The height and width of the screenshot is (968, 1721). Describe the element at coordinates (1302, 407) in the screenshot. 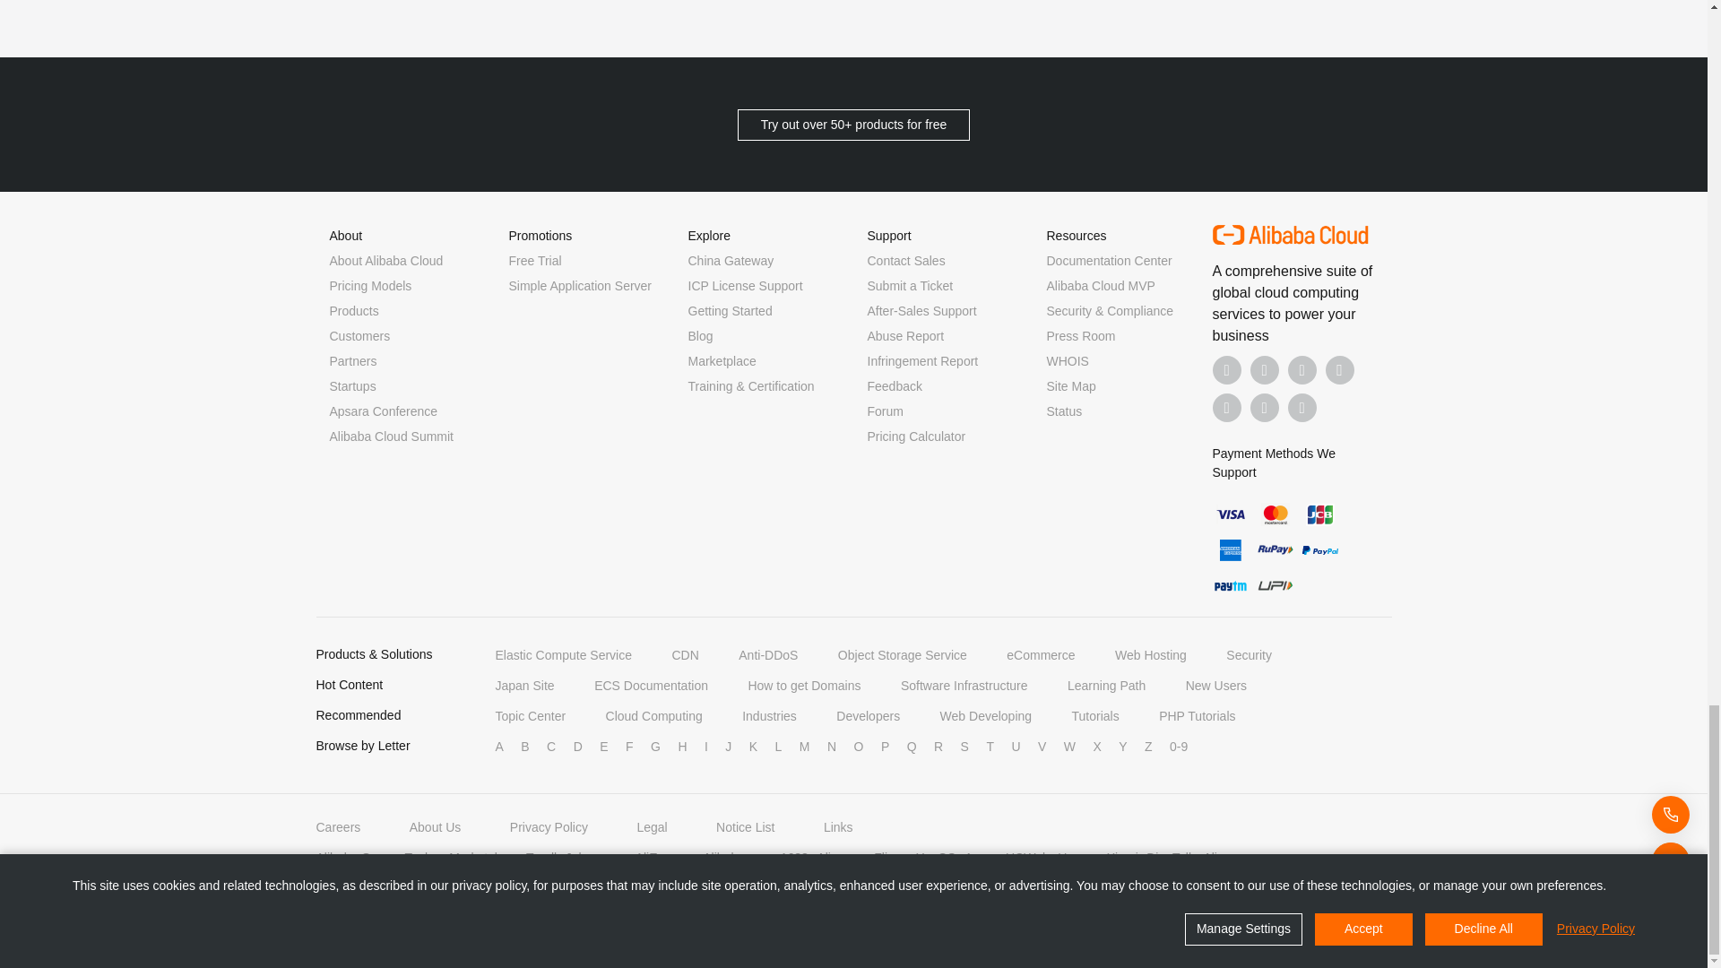

I see `Call Us Now` at that location.